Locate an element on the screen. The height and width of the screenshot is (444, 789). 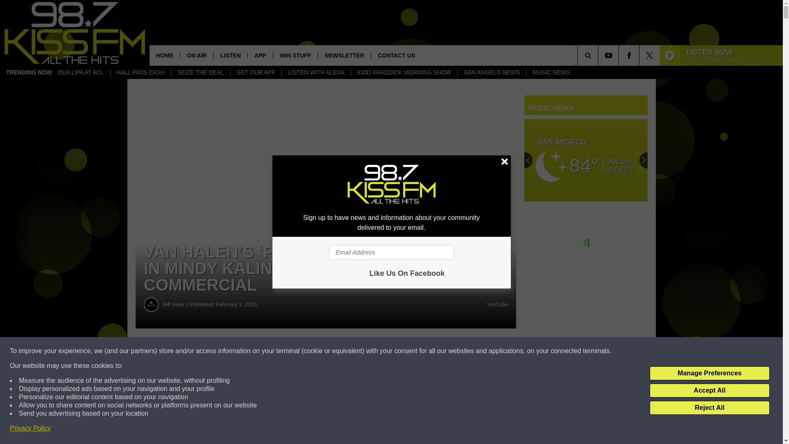
SEARCH is located at coordinates (599, 55).